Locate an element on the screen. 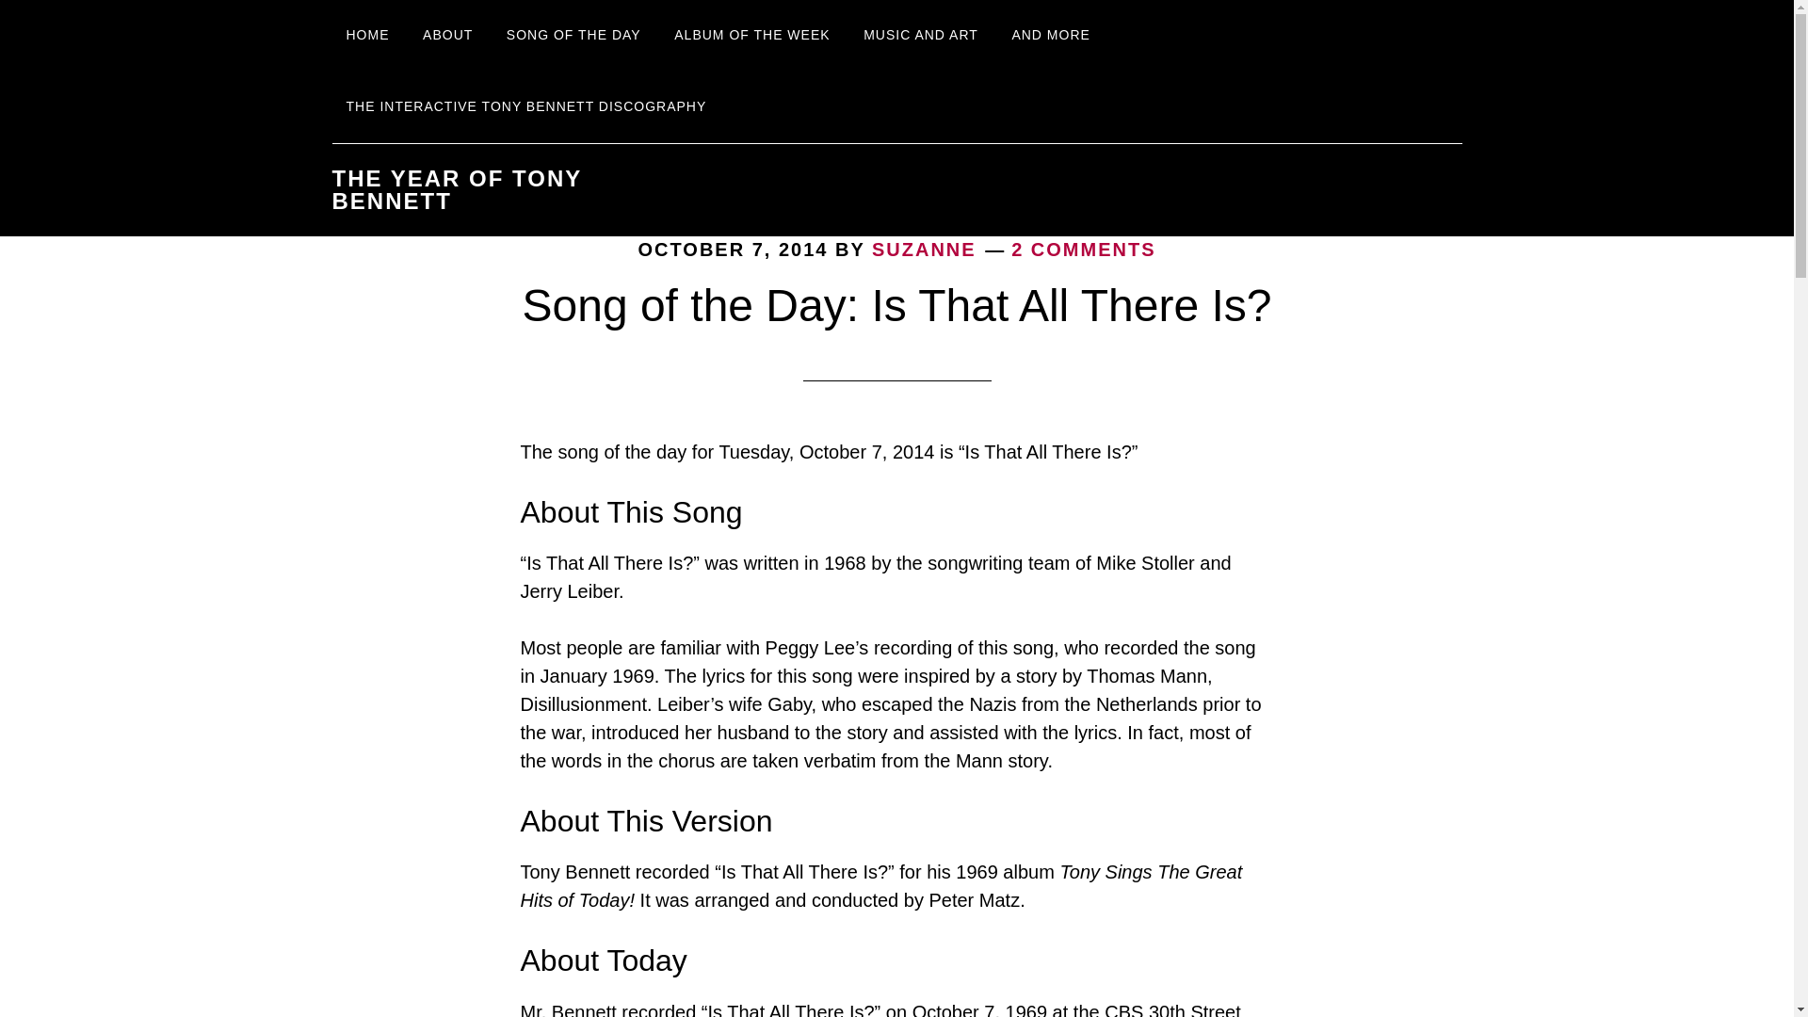  ABOUT is located at coordinates (446, 36).